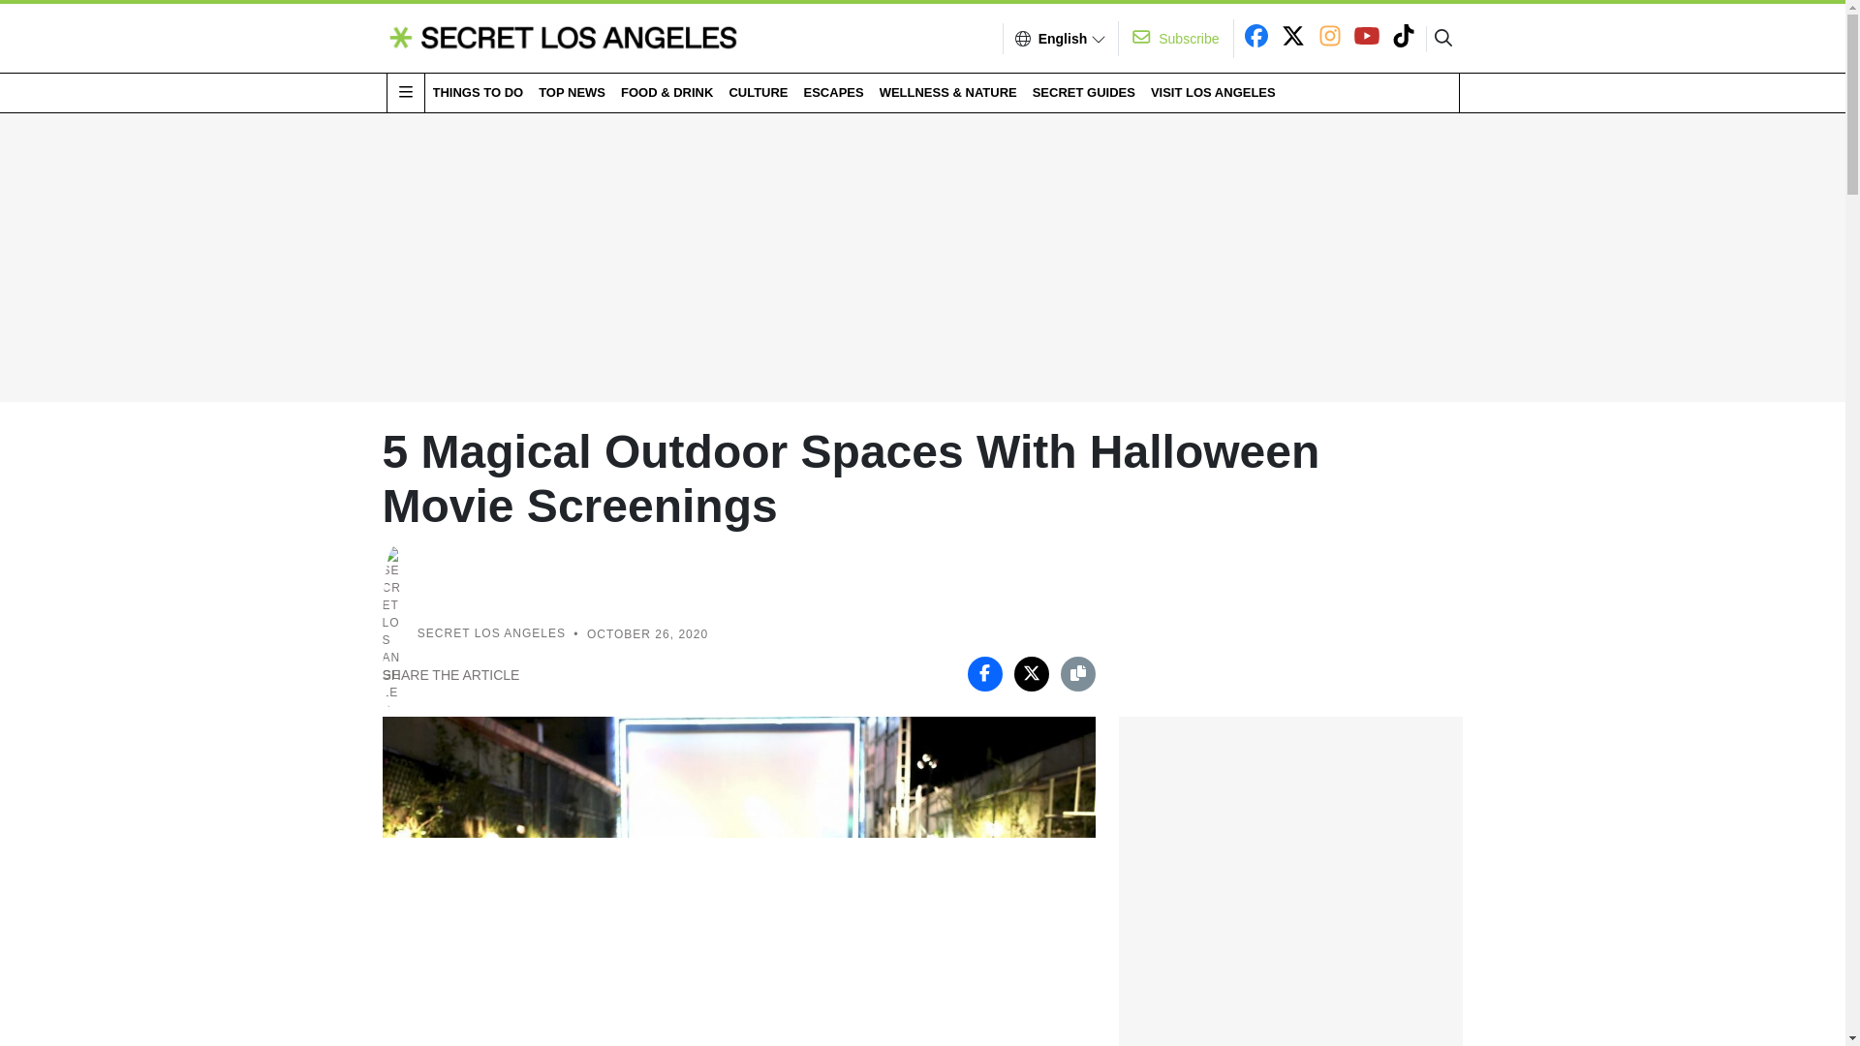  Describe the element at coordinates (1083, 92) in the screenshot. I see `SECRET GUIDES` at that location.